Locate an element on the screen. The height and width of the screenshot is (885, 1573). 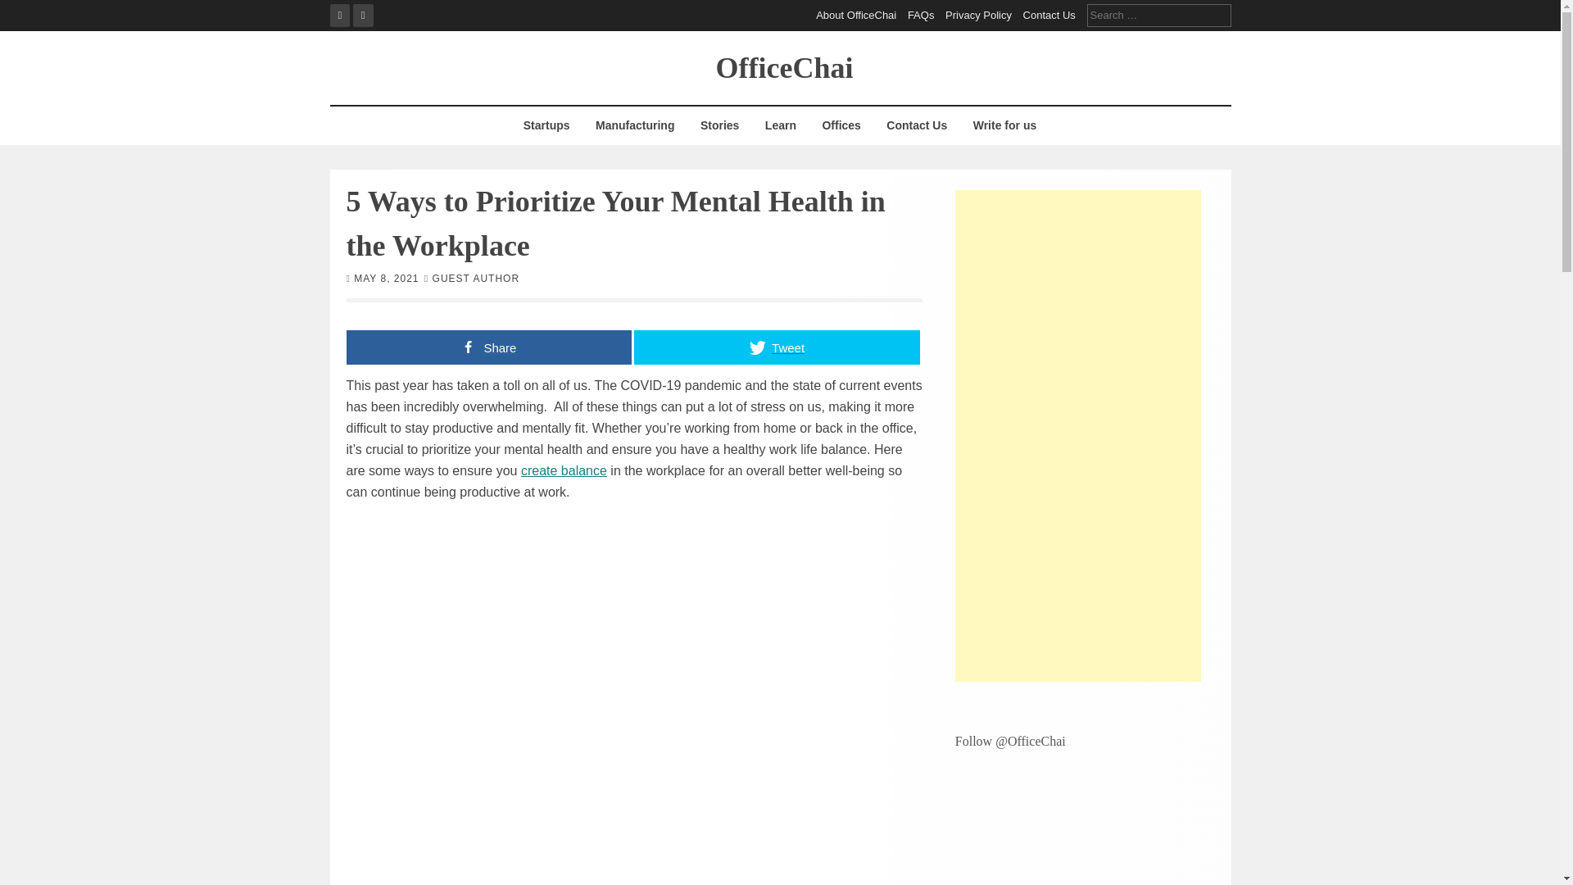
Tweet is located at coordinates (777, 346).